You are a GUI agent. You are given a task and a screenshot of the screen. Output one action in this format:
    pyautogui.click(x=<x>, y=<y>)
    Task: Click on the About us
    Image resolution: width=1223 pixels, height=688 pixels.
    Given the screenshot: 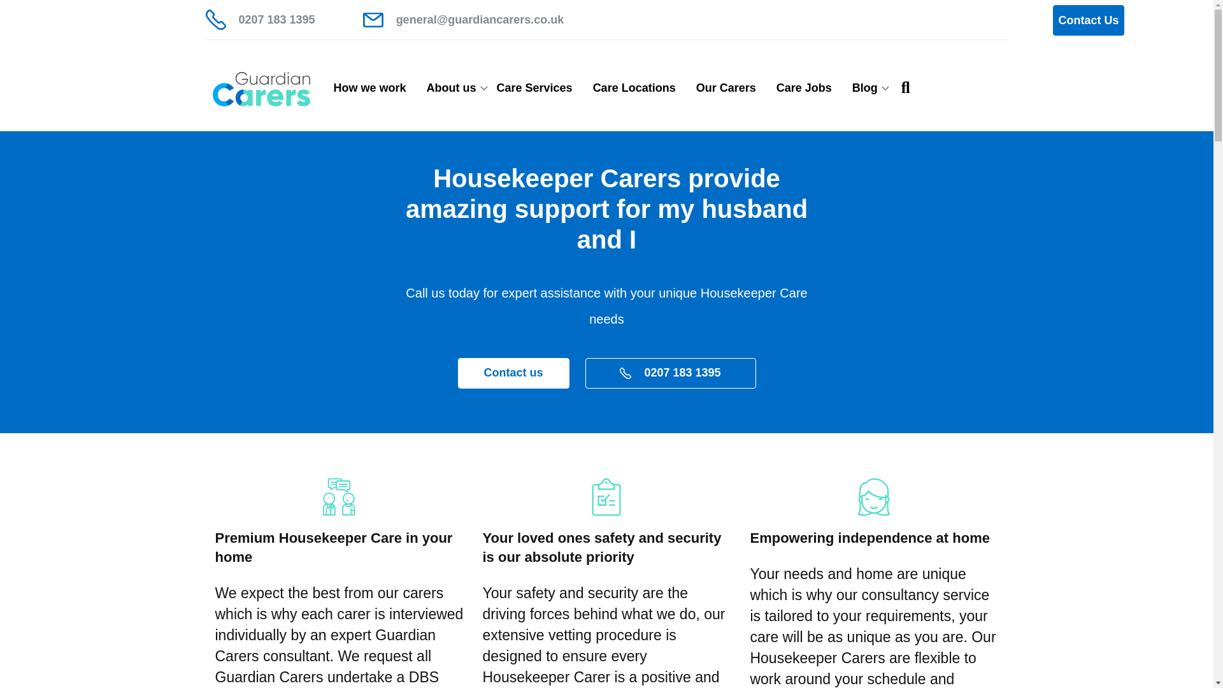 What is the action you would take?
    pyautogui.click(x=452, y=88)
    